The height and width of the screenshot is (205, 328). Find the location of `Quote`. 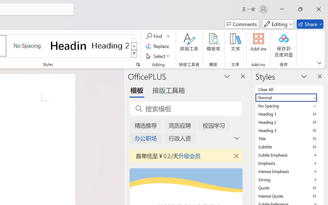

Quote is located at coordinates (290, 188).